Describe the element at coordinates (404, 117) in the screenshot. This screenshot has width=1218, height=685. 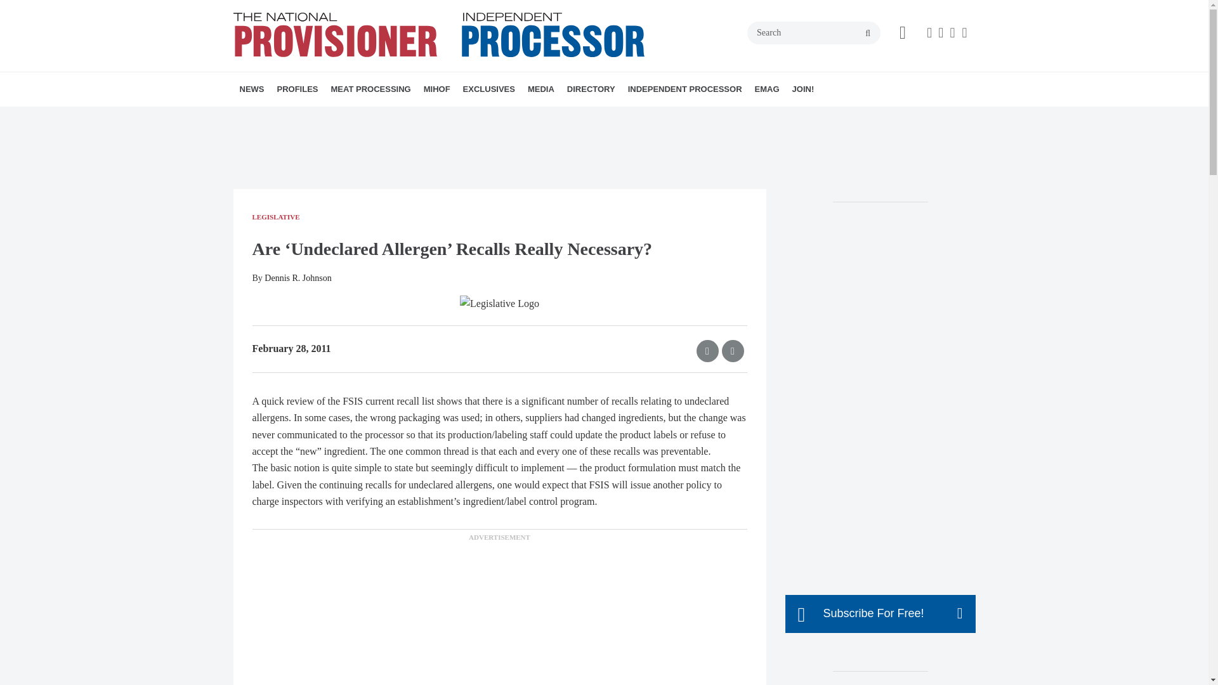
I see `SUSTAINABILITY` at that location.